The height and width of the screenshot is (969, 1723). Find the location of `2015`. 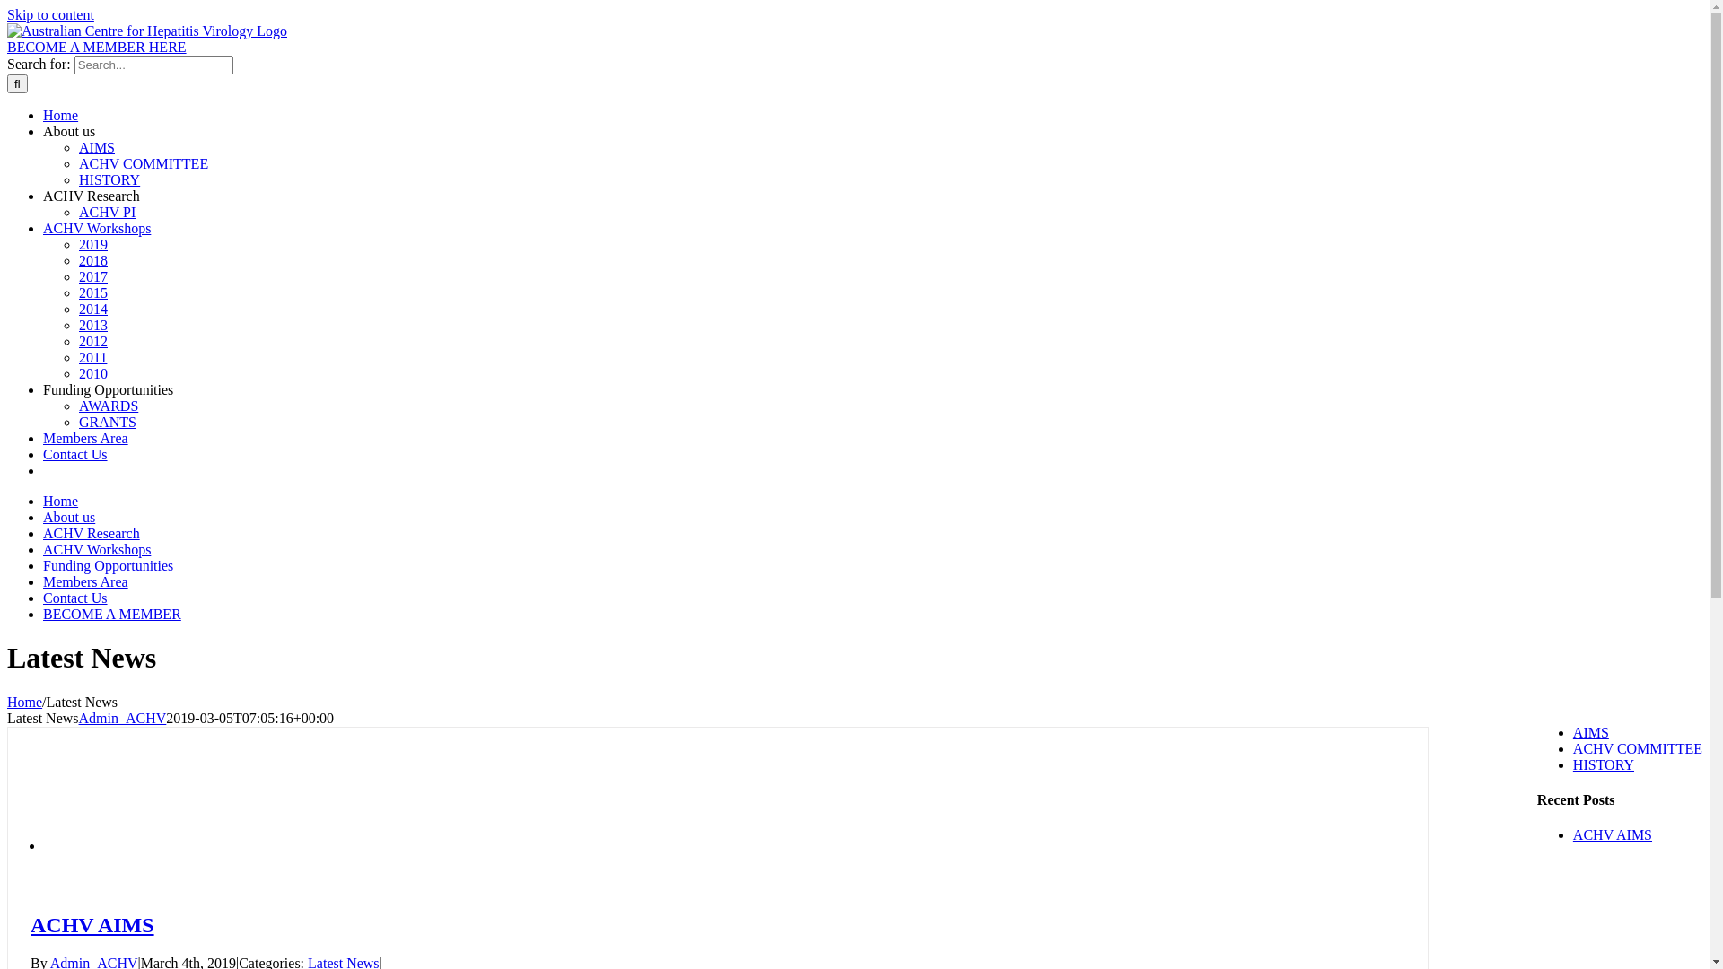

2015 is located at coordinates (93, 292).